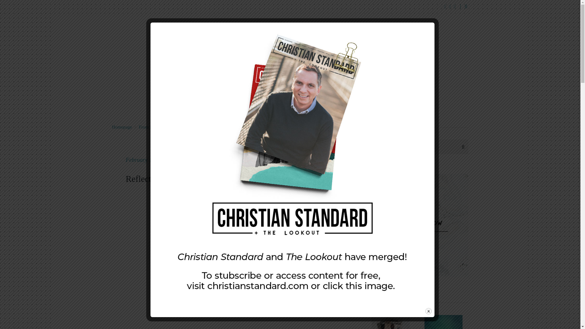 Image resolution: width=585 pixels, height=329 pixels. Describe the element at coordinates (187, 160) in the screenshot. I see `Posts by Mike` at that location.